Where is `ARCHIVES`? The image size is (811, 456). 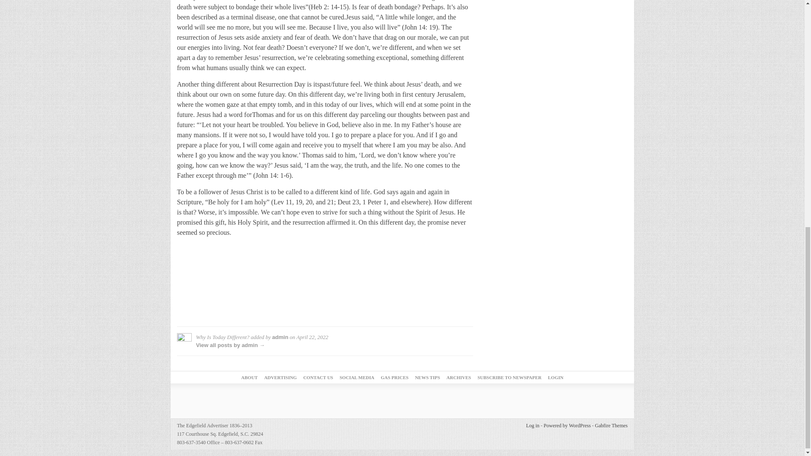 ARCHIVES is located at coordinates (459, 377).